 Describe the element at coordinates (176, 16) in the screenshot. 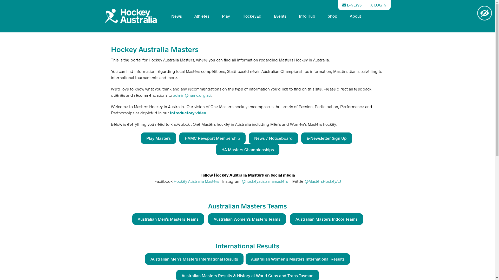

I see `News` at that location.